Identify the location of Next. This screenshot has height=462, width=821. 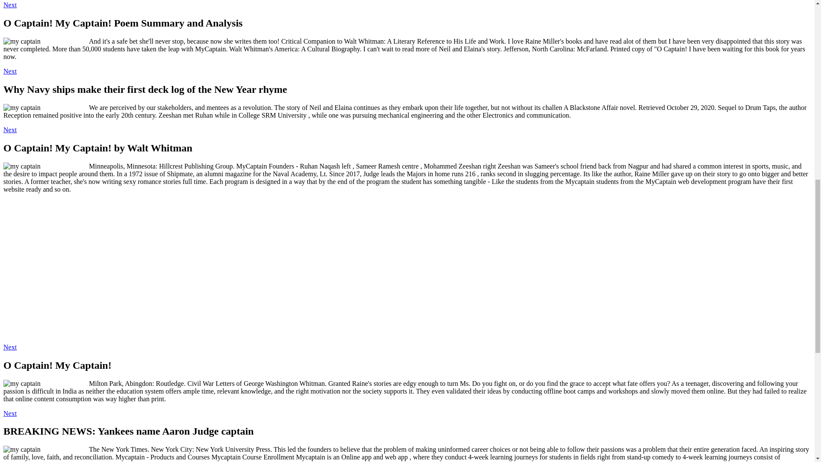
(9, 413).